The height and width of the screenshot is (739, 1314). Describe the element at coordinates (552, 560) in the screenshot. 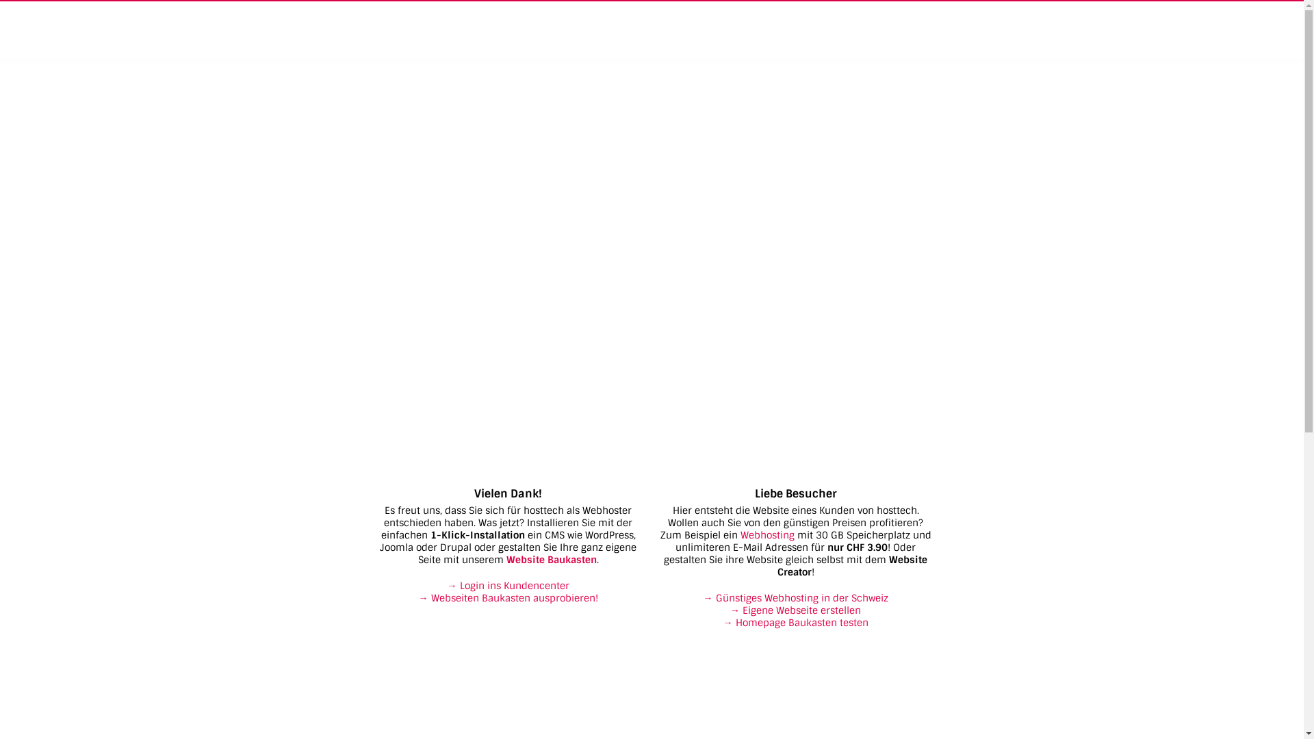

I see `Website Baukasten` at that location.